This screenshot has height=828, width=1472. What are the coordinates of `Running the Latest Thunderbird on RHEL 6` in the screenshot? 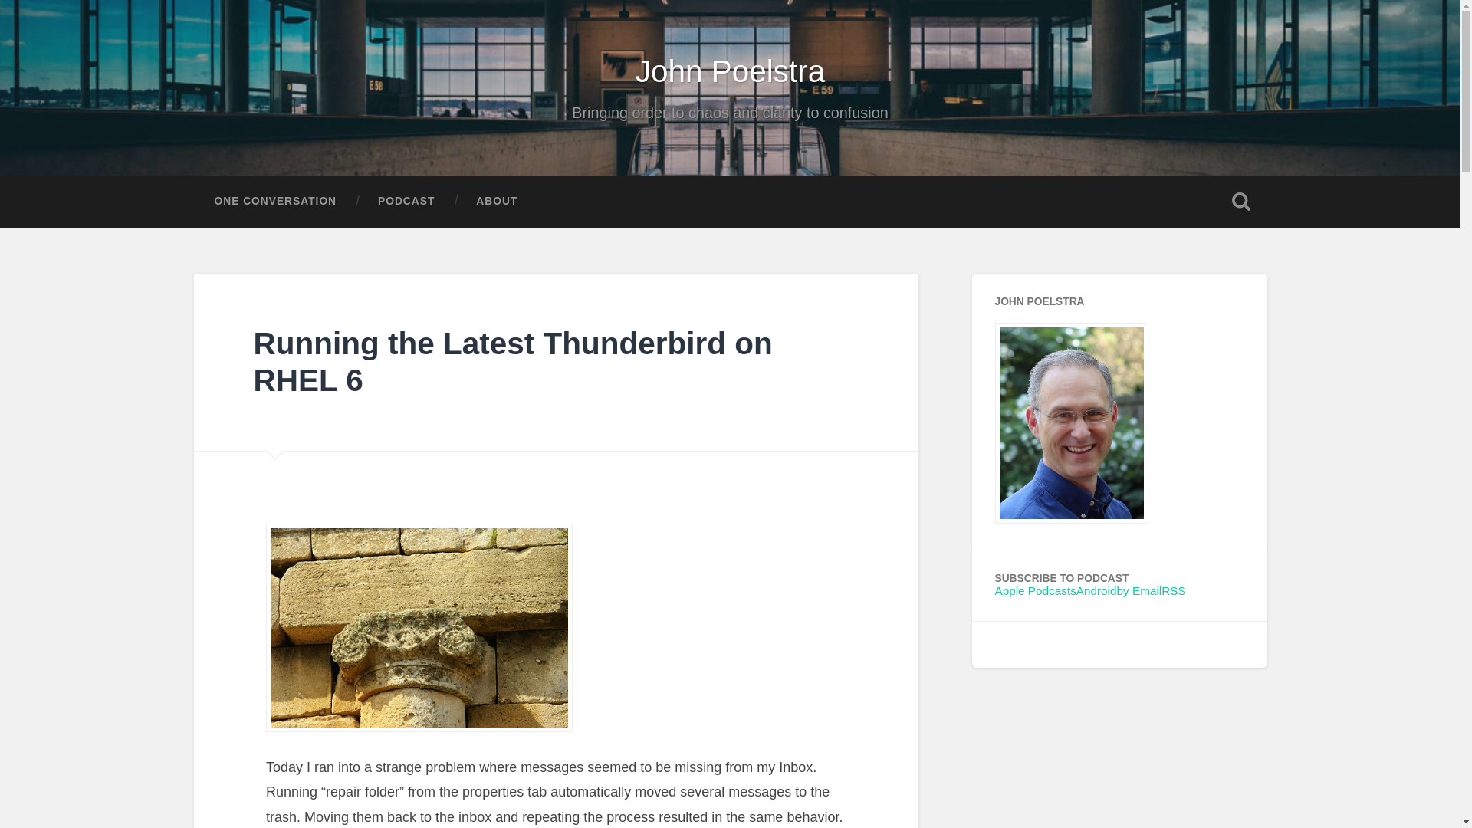 It's located at (512, 362).